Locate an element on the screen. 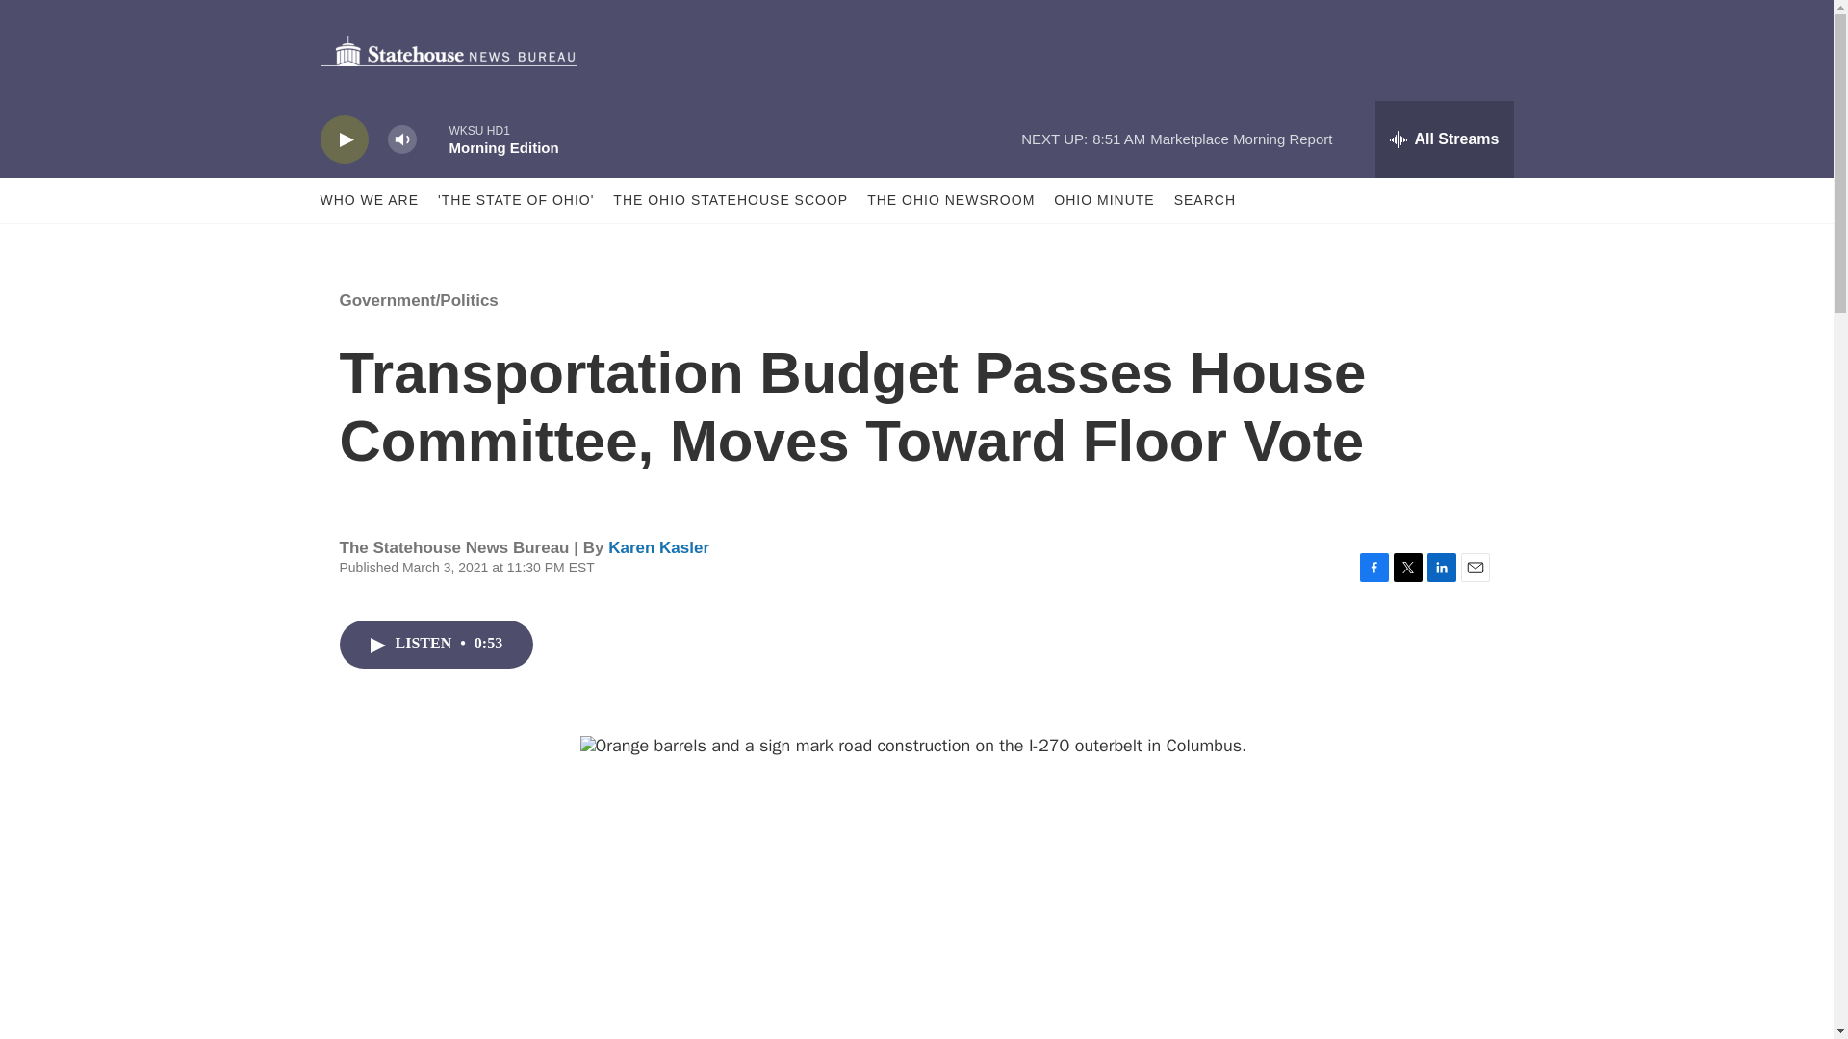 Image resolution: width=1848 pixels, height=1039 pixels. SEARCH is located at coordinates (1205, 200).